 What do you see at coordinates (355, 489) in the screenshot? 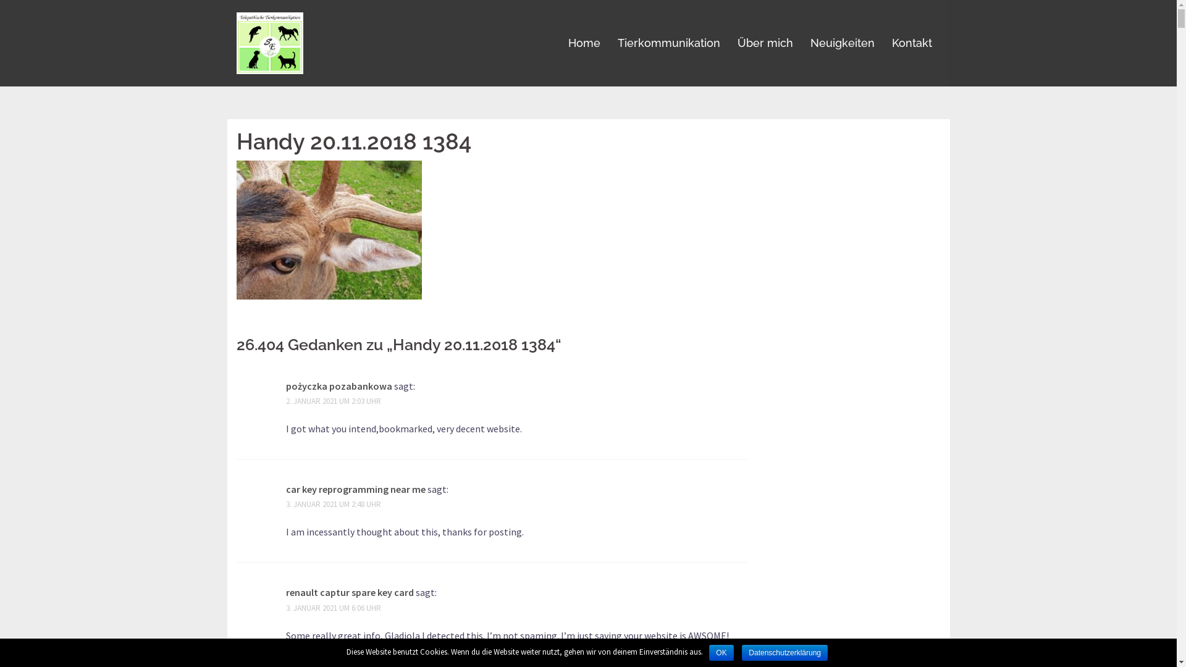
I see `car key reprogramming near me` at bounding box center [355, 489].